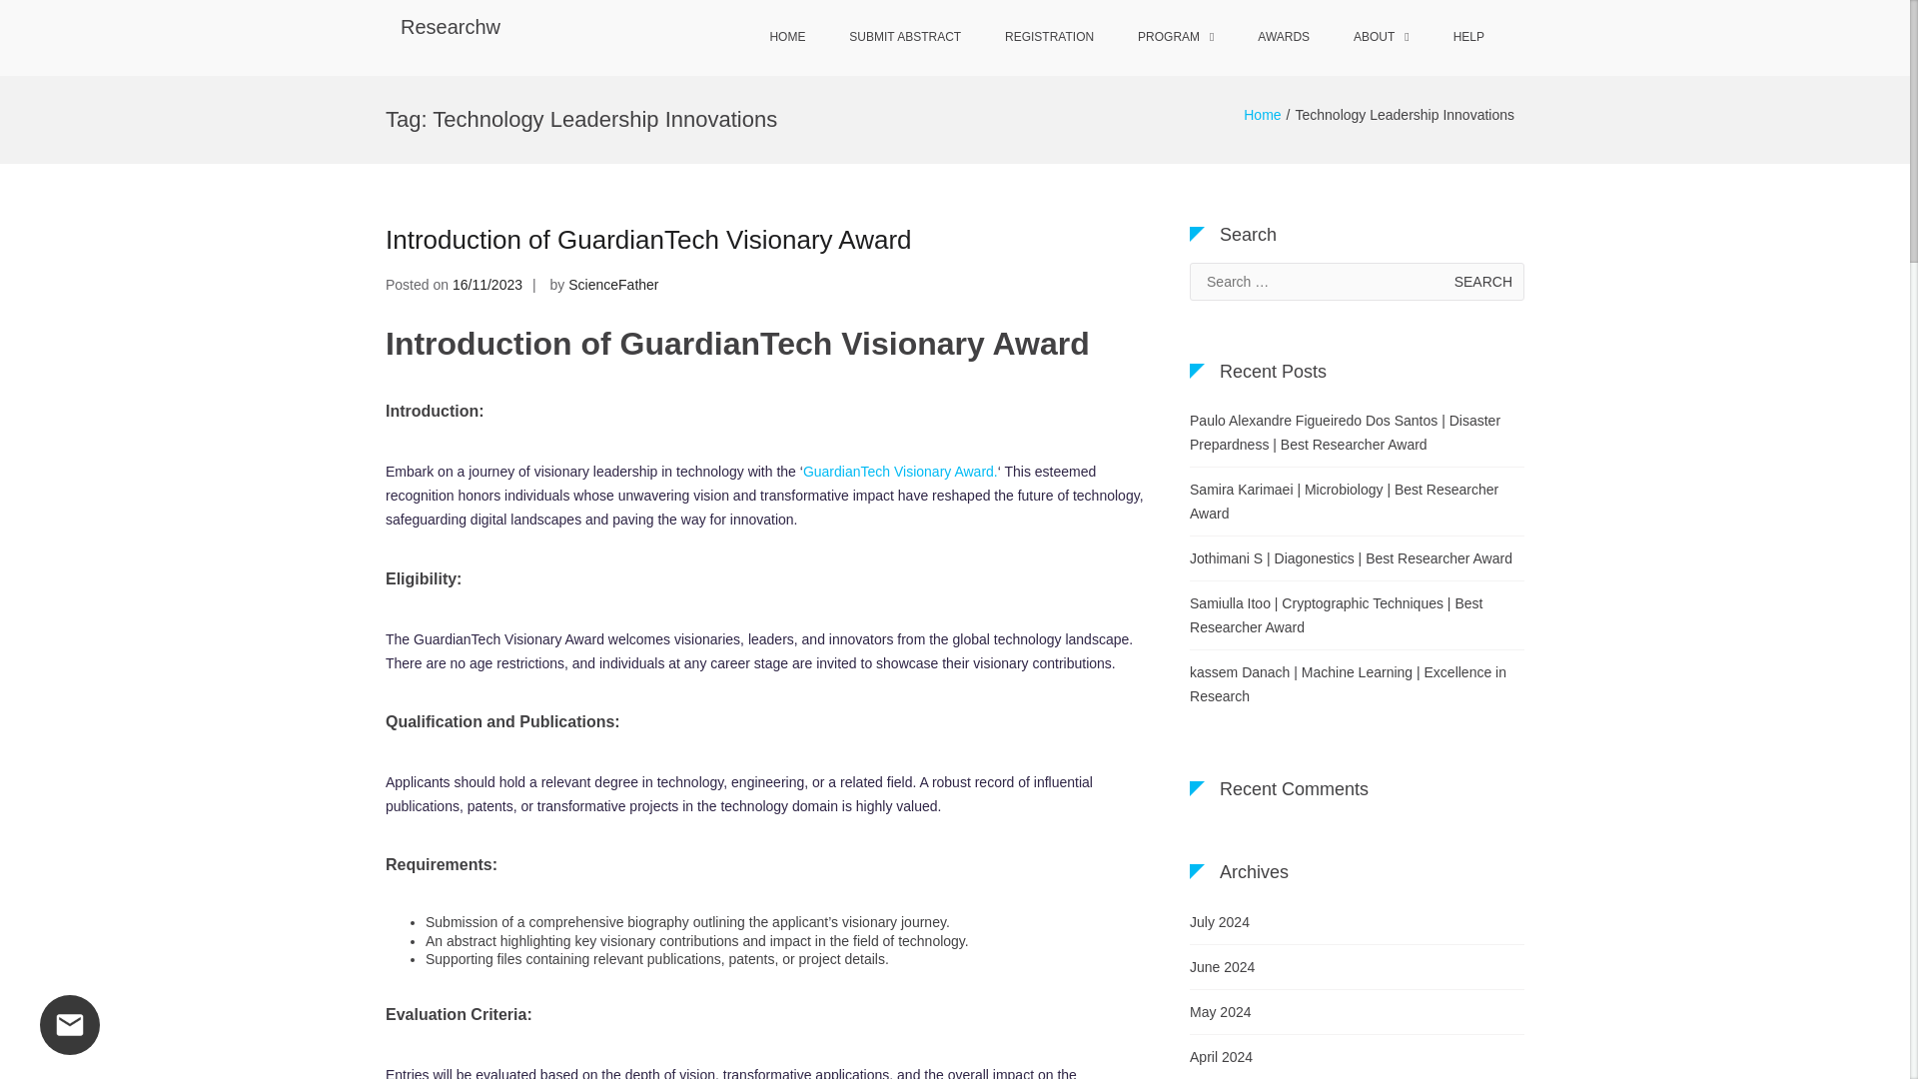 Image resolution: width=1918 pixels, height=1079 pixels. What do you see at coordinates (1049, 38) in the screenshot?
I see `REGISTRATION` at bounding box center [1049, 38].